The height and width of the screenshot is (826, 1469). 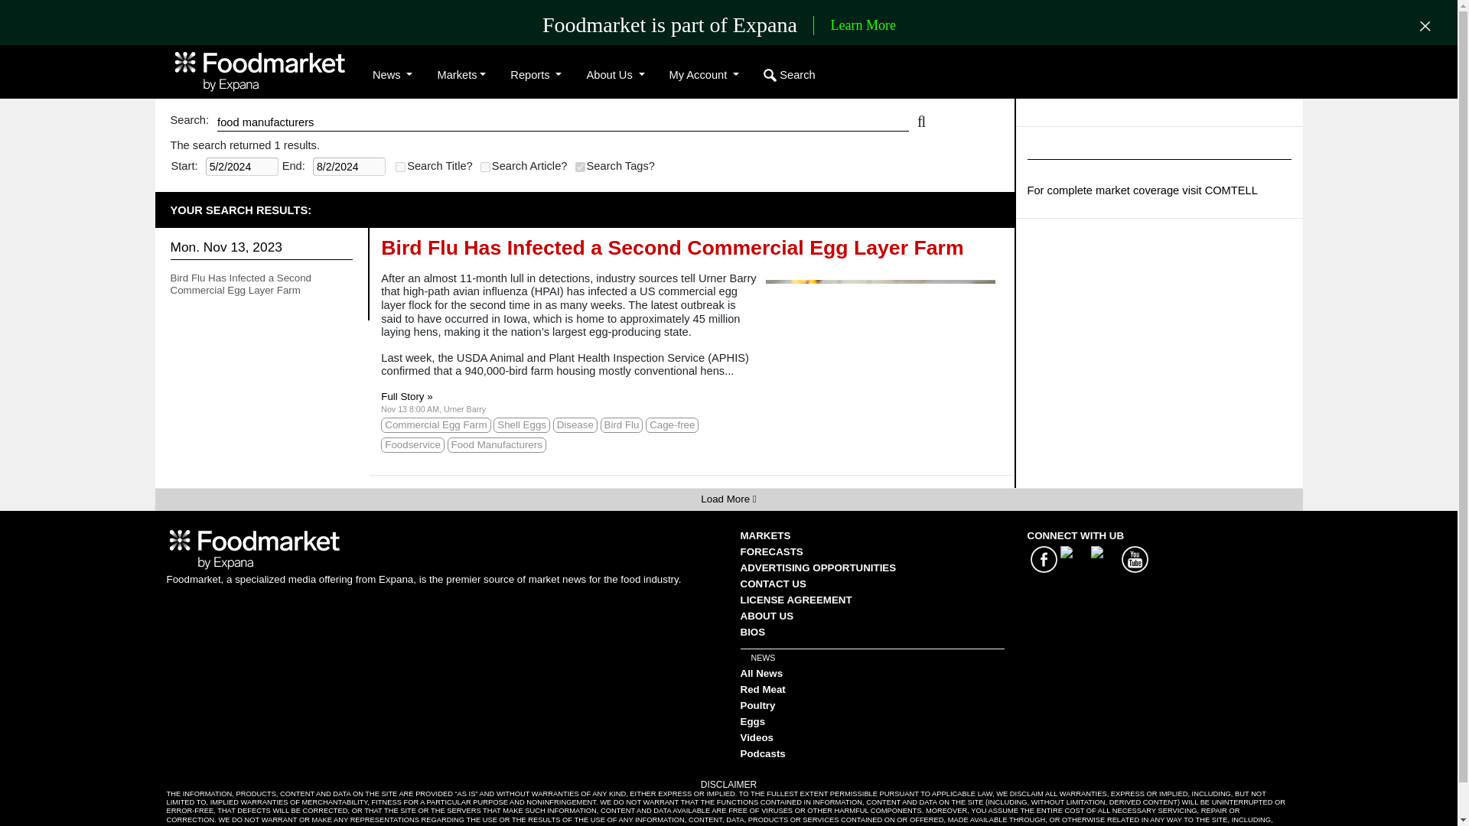 What do you see at coordinates (863, 26) in the screenshot?
I see `Learn More` at bounding box center [863, 26].